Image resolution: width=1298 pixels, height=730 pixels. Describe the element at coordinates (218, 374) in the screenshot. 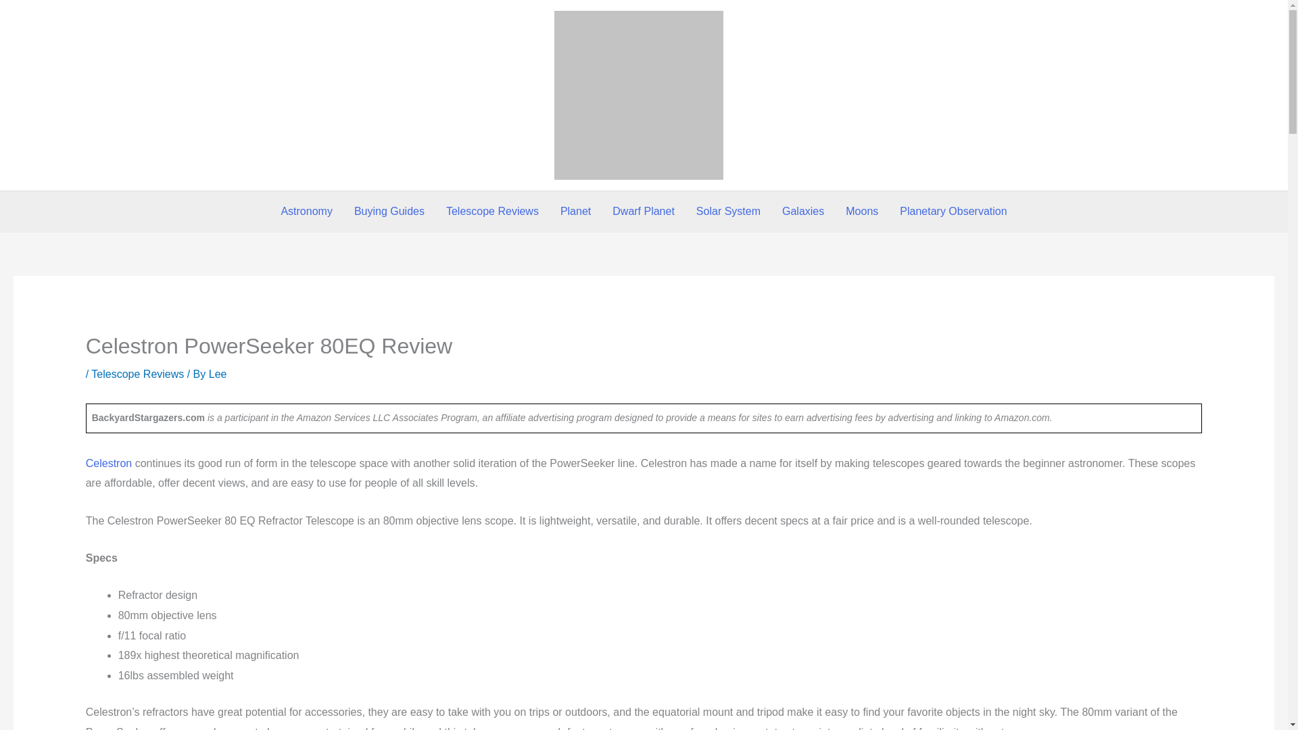

I see `Lee` at that location.